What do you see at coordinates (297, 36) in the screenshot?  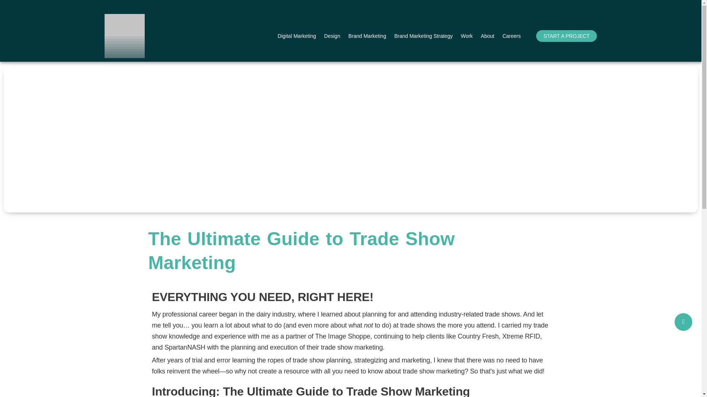 I see `Digital Marketing` at bounding box center [297, 36].